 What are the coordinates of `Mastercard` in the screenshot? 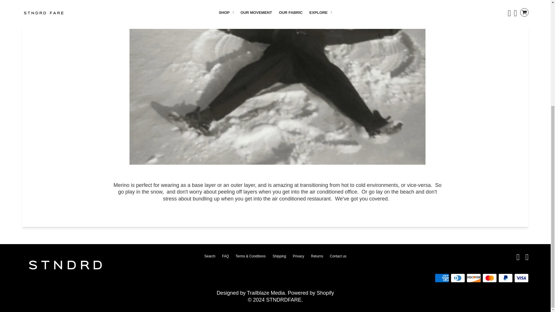 It's located at (489, 278).